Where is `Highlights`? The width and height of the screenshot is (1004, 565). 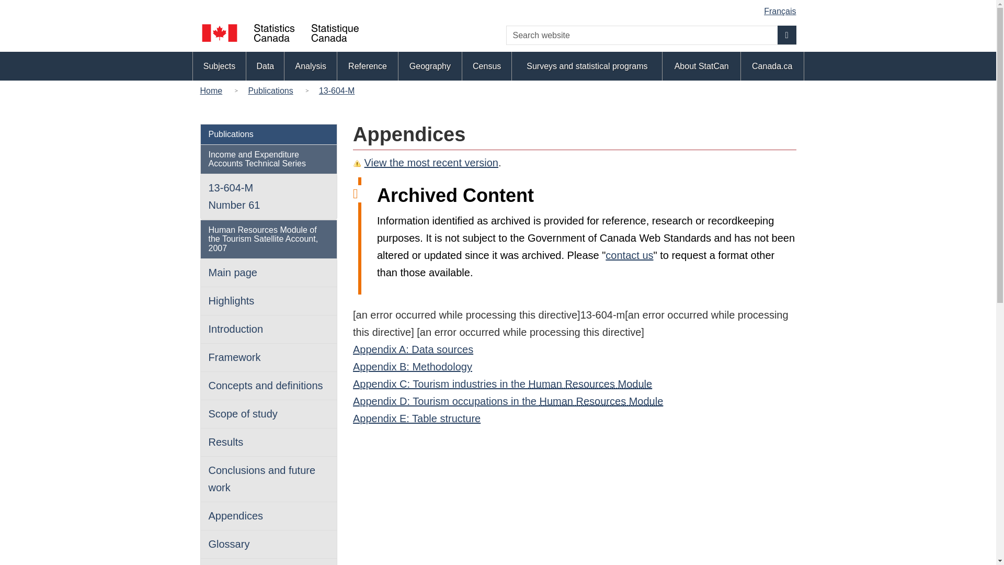
Highlights is located at coordinates (231, 300).